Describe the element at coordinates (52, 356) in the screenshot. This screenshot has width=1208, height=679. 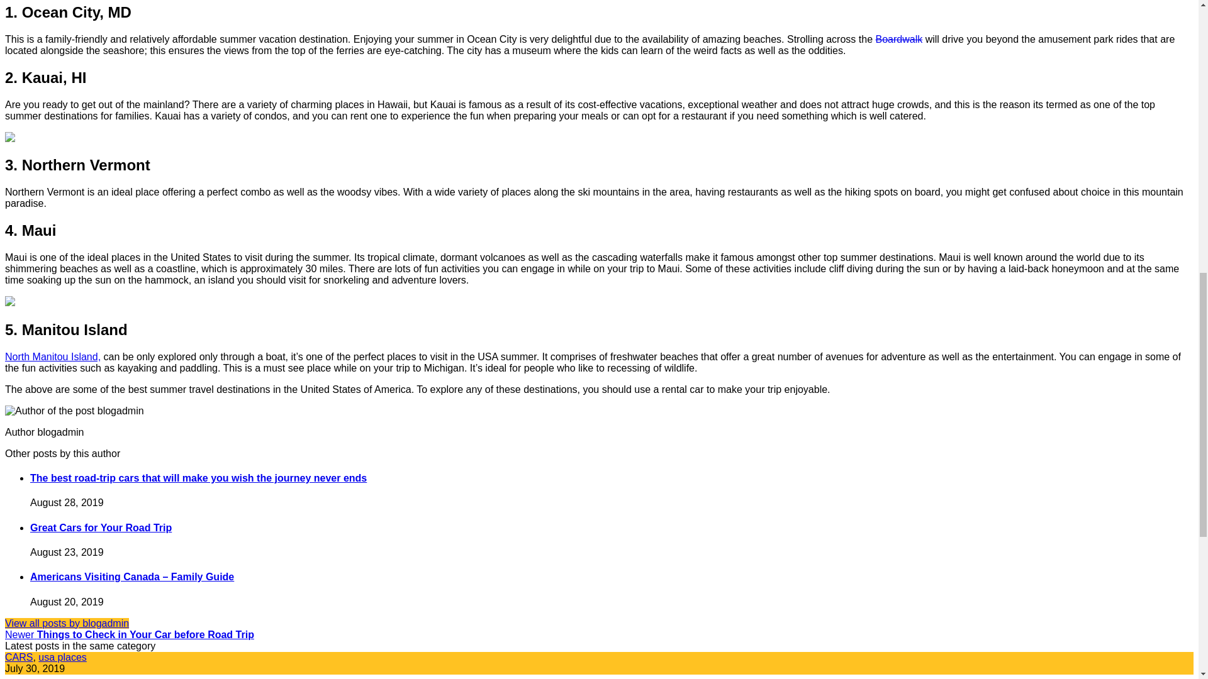
I see `North Manitou Island,` at that location.